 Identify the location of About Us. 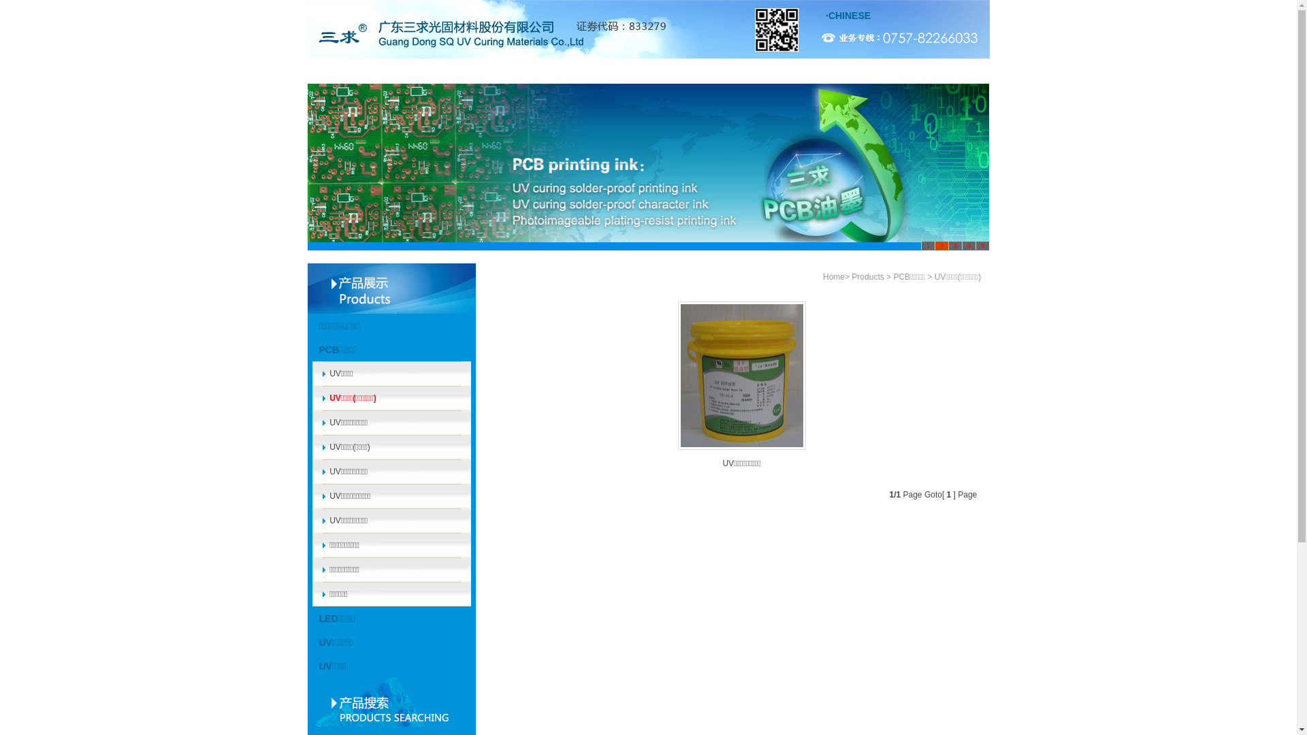
(421, 71).